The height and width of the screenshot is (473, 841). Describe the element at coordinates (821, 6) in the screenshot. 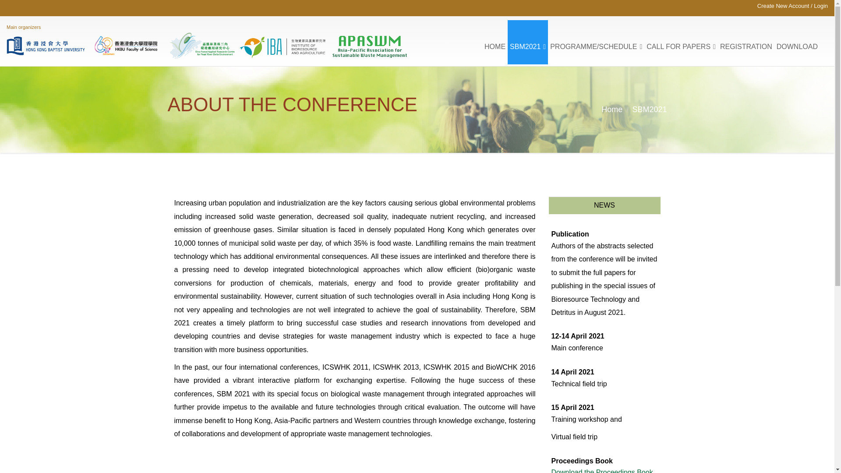

I see `Login` at that location.